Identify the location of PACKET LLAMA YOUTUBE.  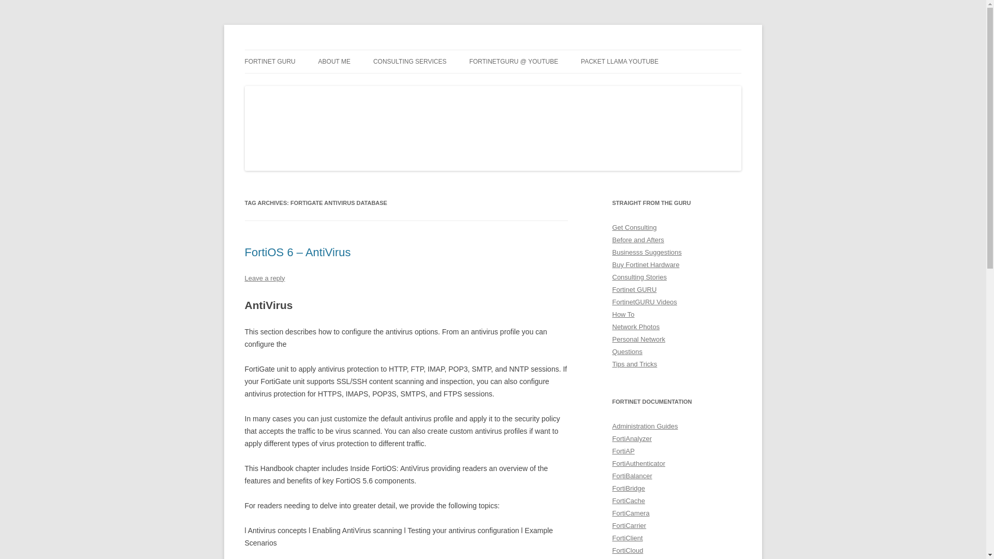
(619, 62).